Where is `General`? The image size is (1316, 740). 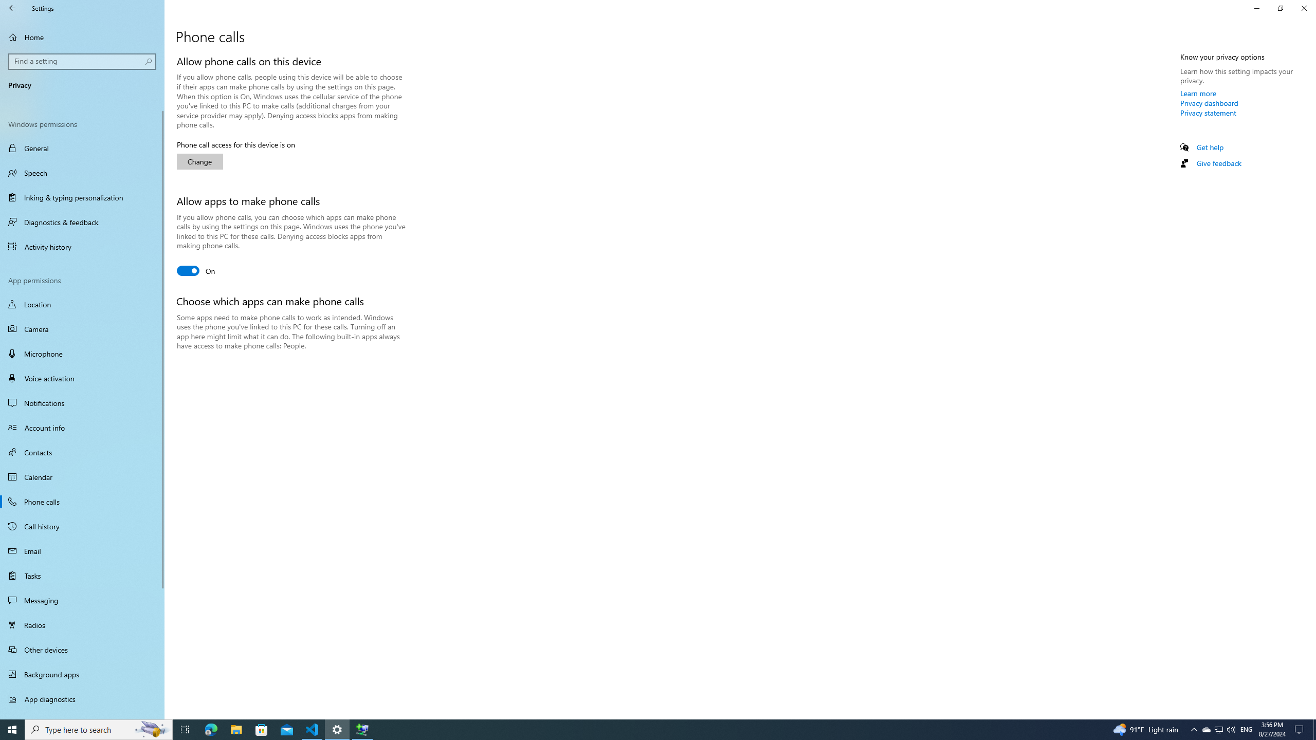
General is located at coordinates (82, 148).